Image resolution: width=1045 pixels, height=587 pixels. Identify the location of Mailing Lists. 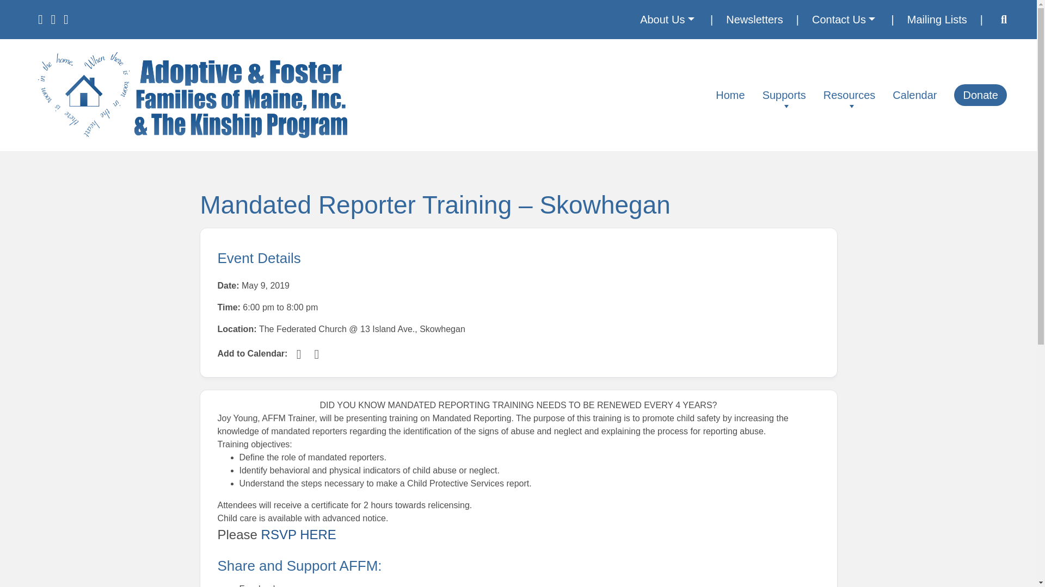
(937, 20).